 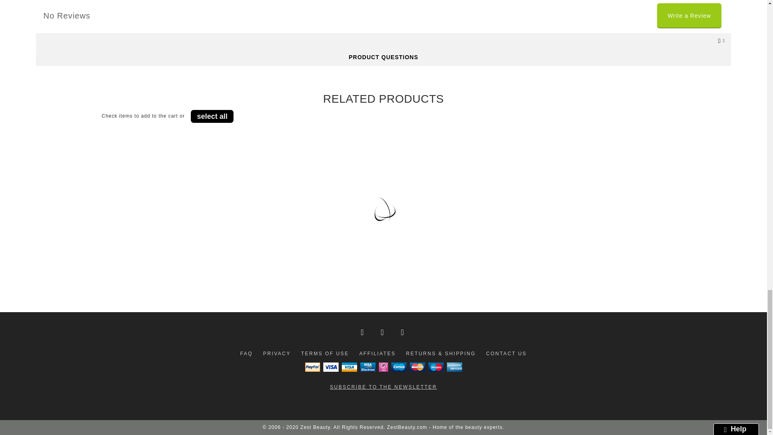 I want to click on 5999, so click(x=372, y=272).